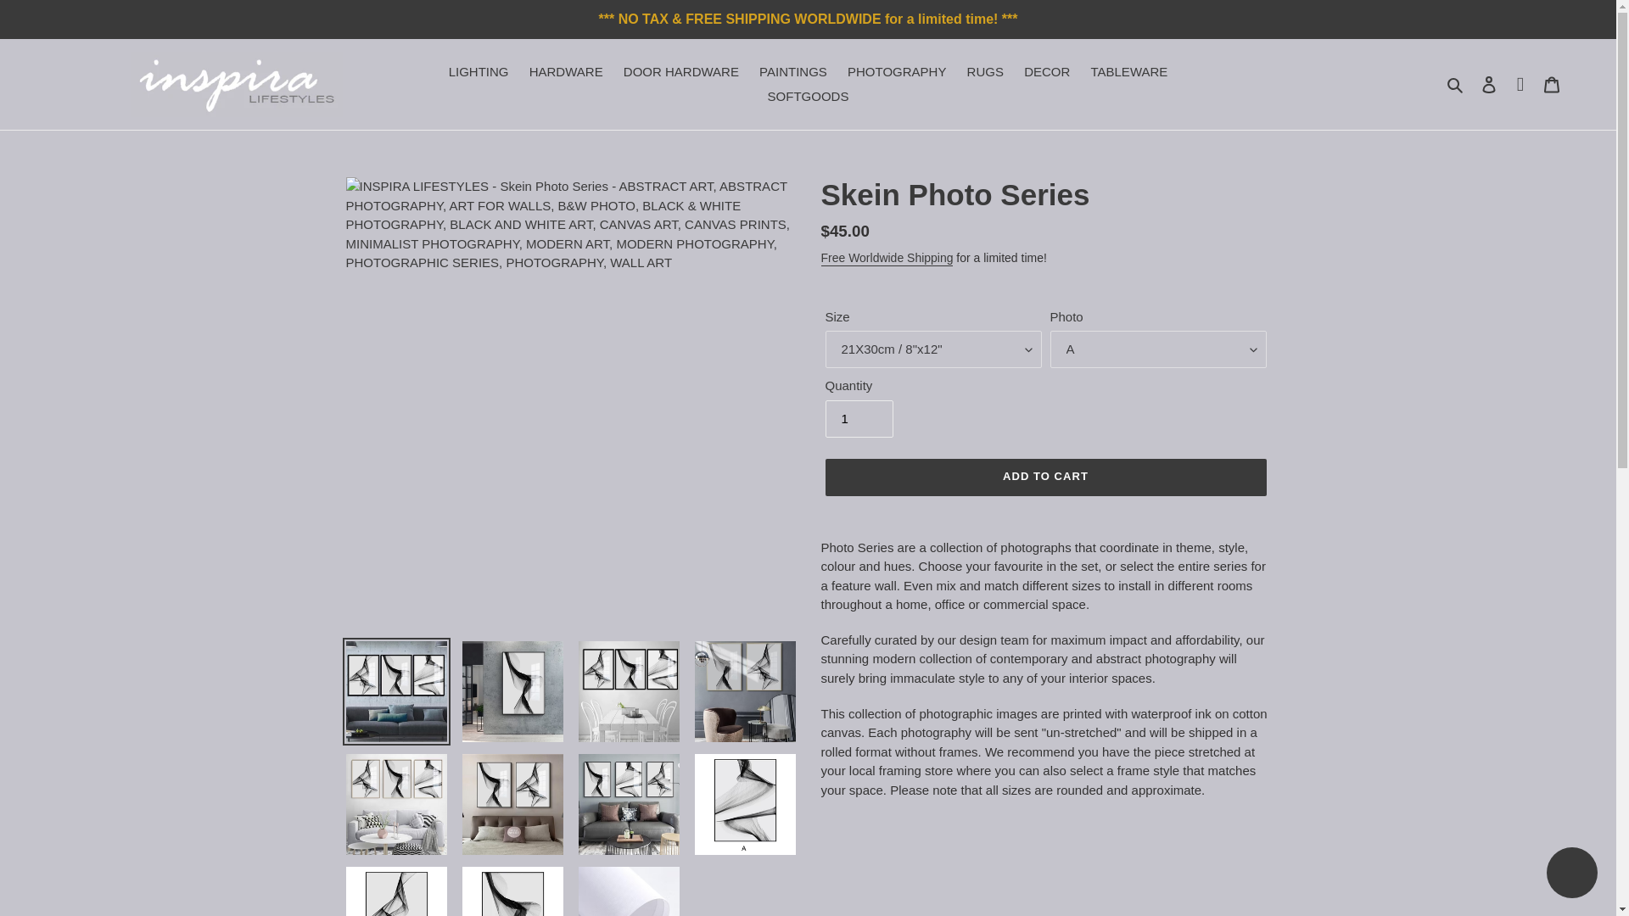 This screenshot has height=916, width=1629. I want to click on DECOR, so click(1047, 73).